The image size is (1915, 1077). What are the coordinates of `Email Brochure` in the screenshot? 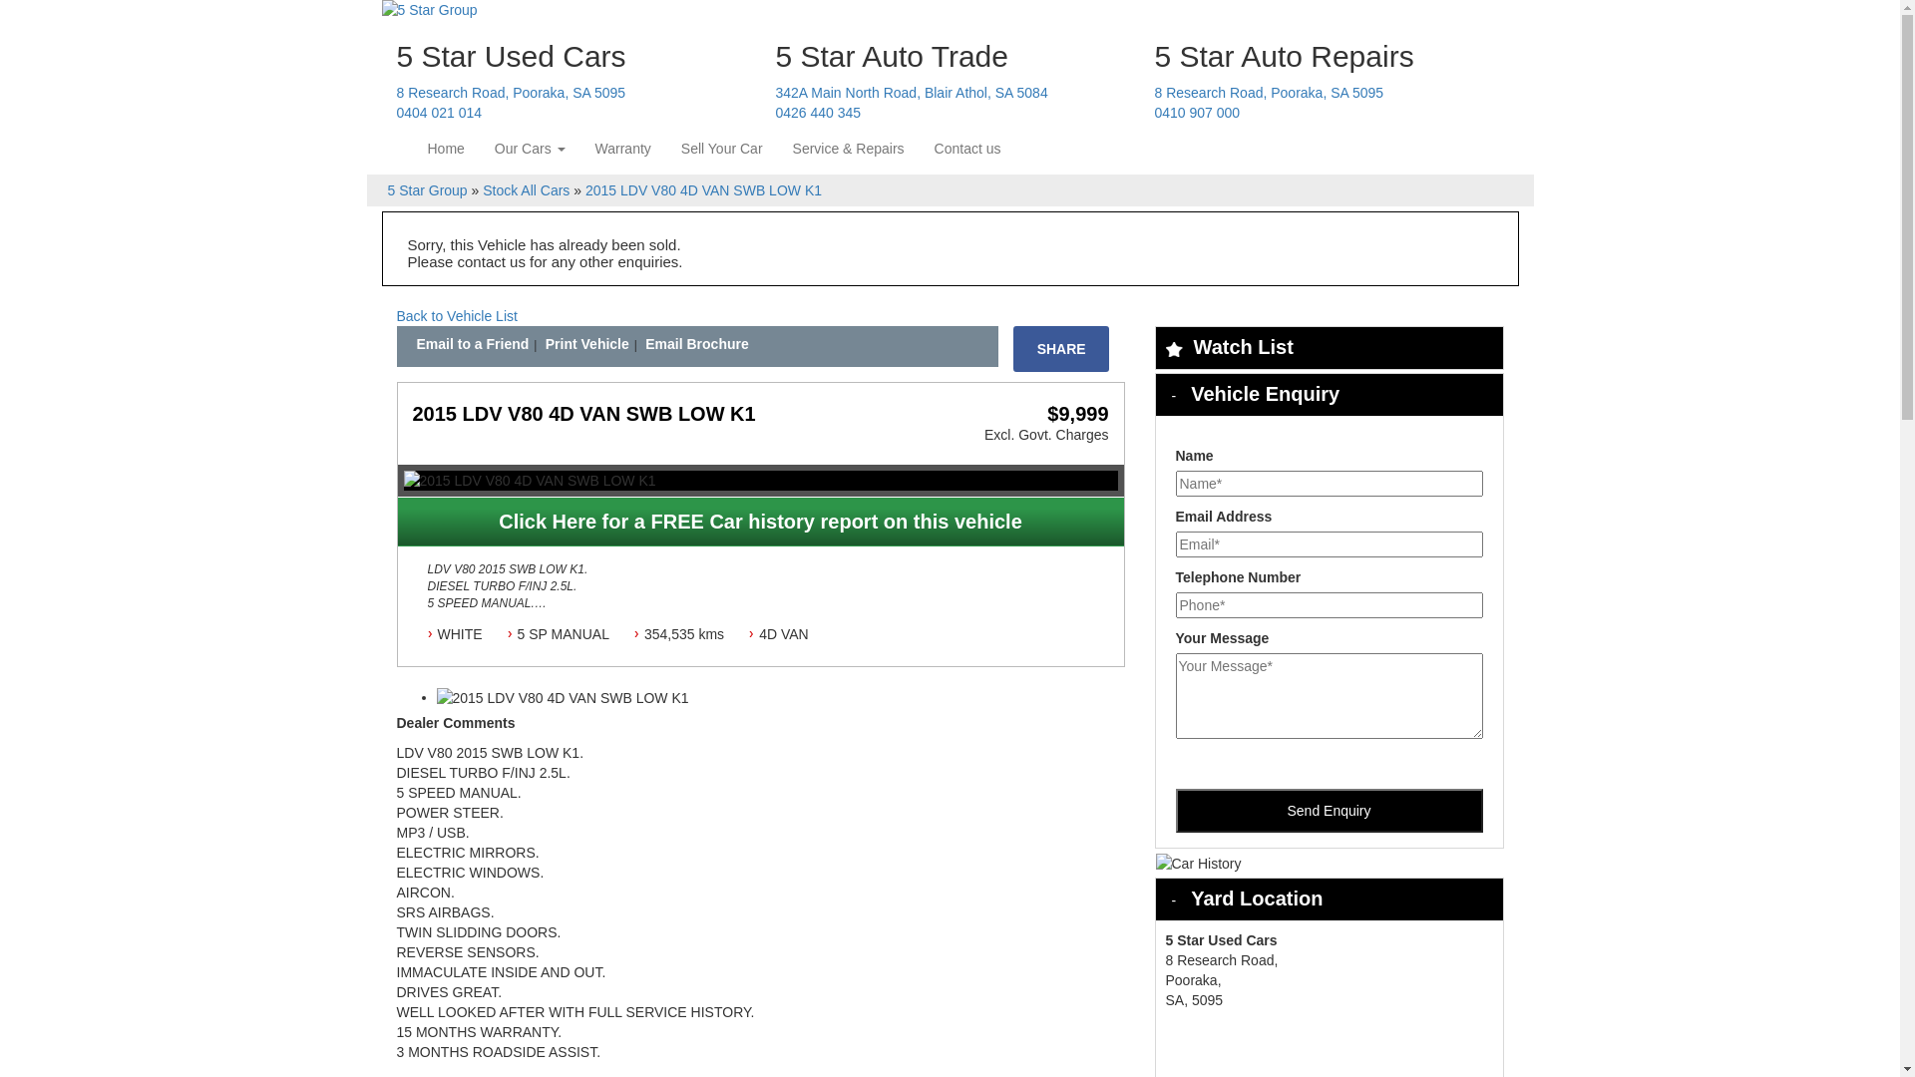 It's located at (696, 344).